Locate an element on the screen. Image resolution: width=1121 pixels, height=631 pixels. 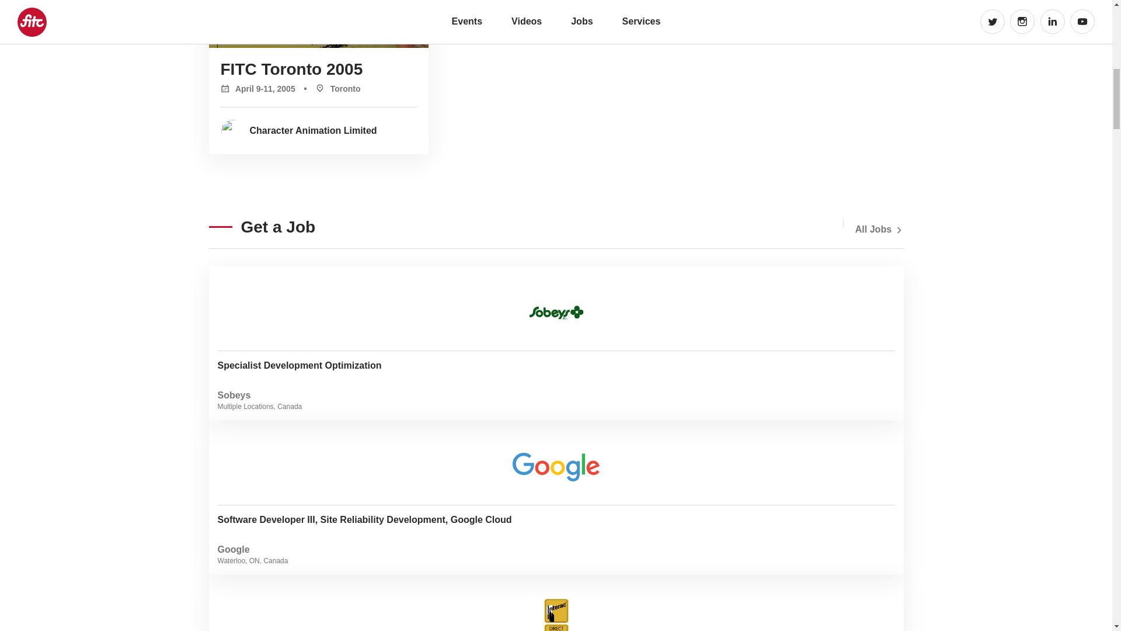
Toronto is located at coordinates (329, 88).